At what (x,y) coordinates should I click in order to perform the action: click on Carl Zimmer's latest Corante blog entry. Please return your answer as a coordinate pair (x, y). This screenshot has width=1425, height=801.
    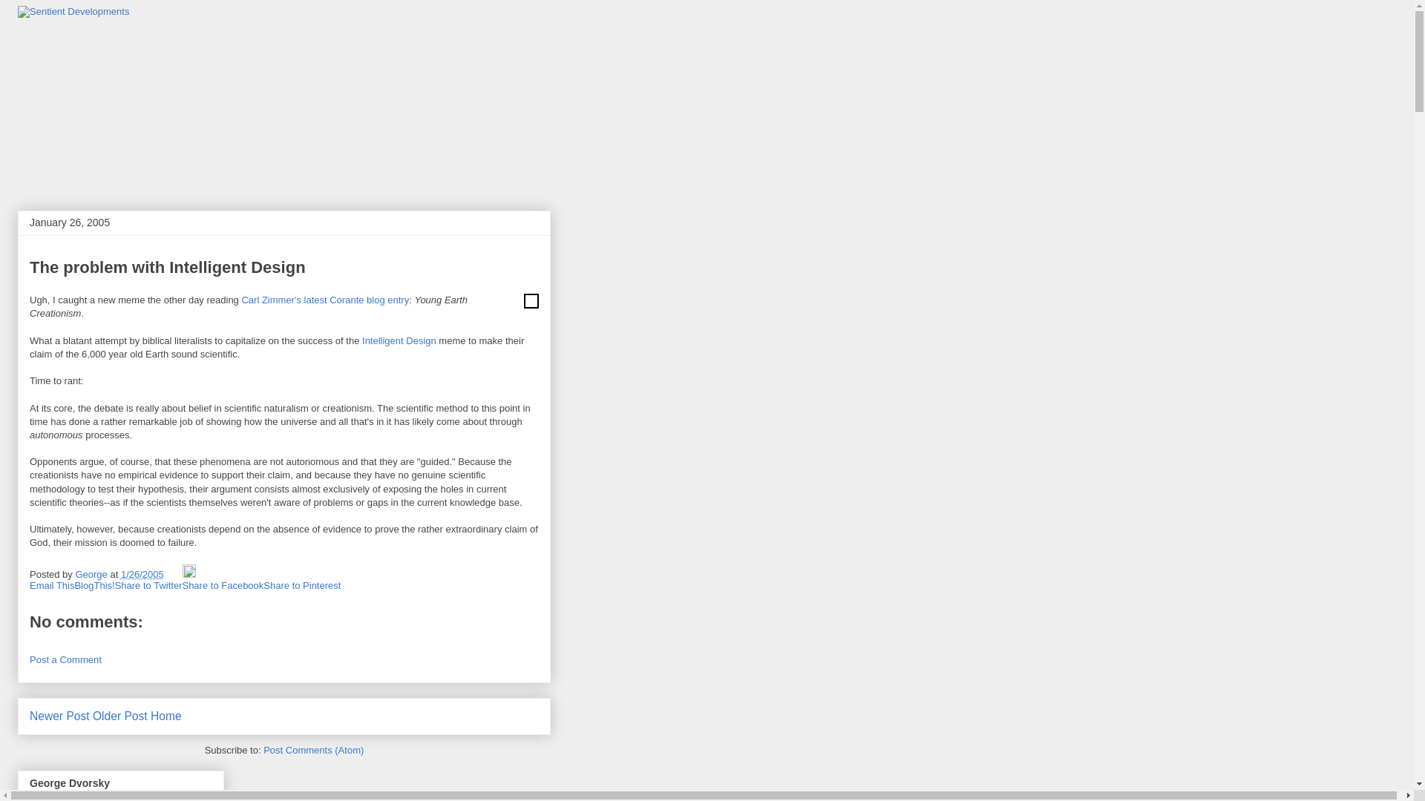
    Looking at the image, I should click on (325, 300).